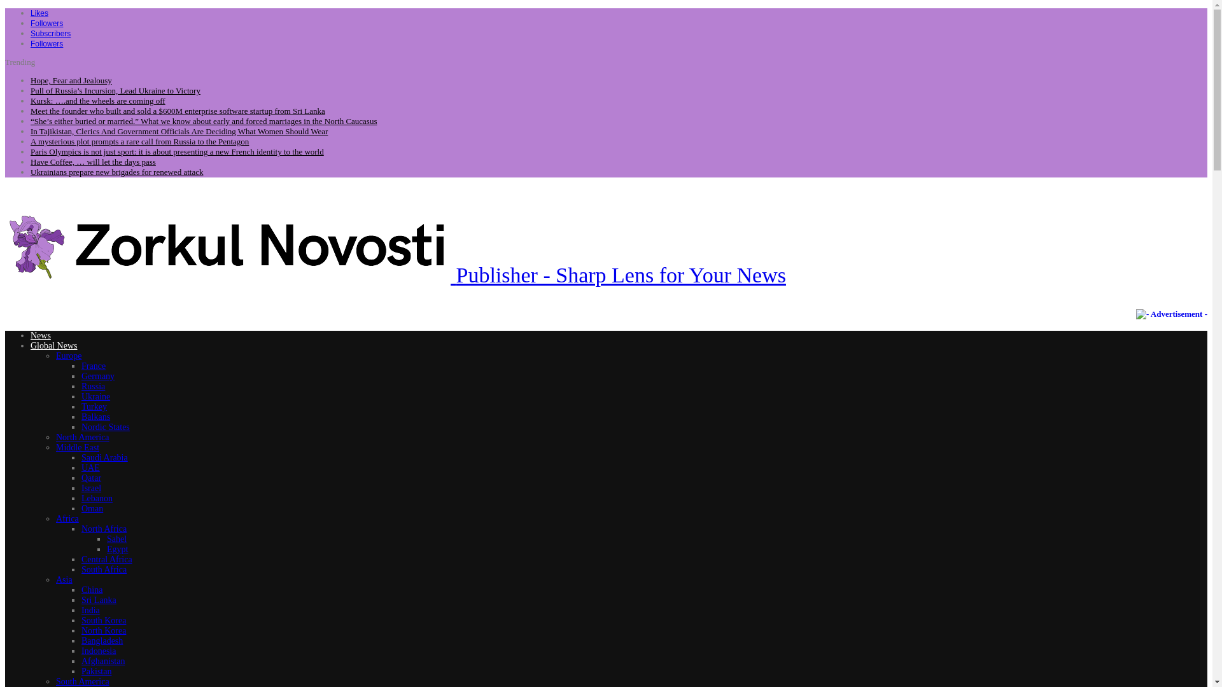 Image resolution: width=1222 pixels, height=687 pixels. What do you see at coordinates (51, 33) in the screenshot?
I see `Subscribers` at bounding box center [51, 33].